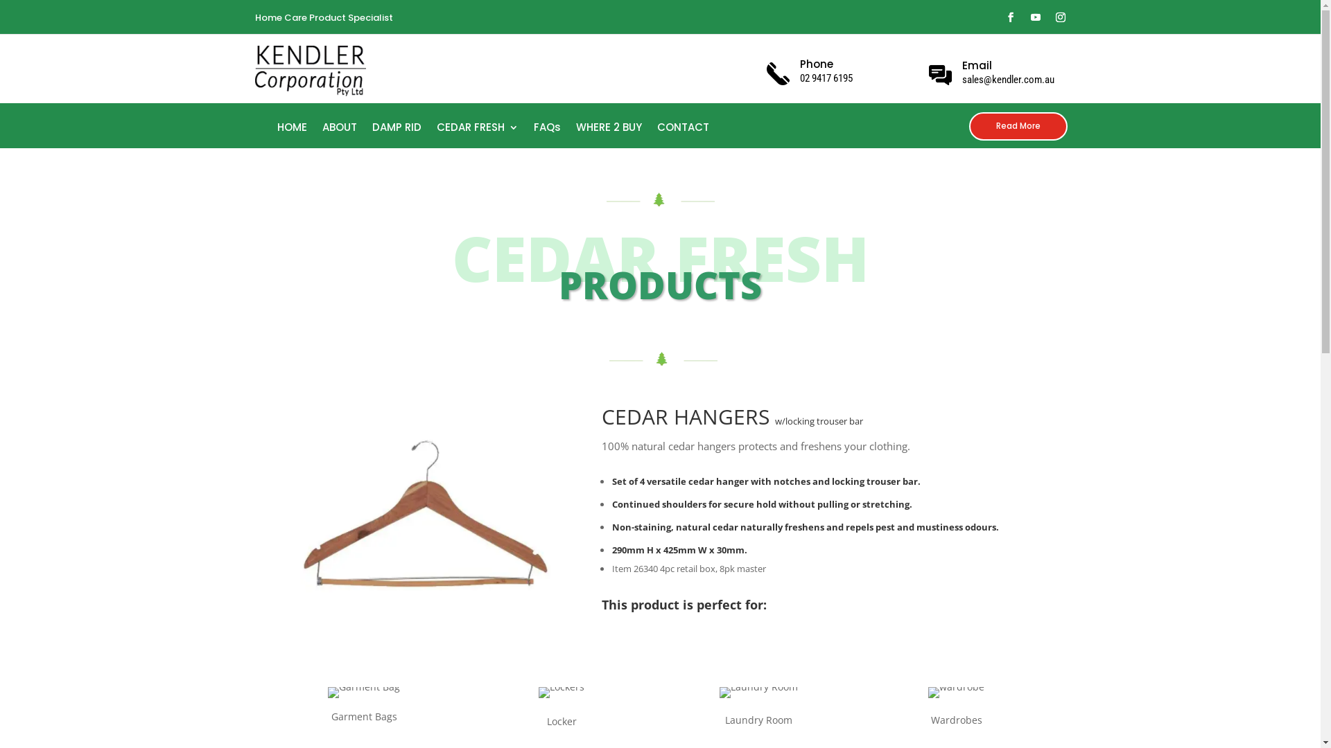  What do you see at coordinates (663, 359) in the screenshot?
I see `PineLine` at bounding box center [663, 359].